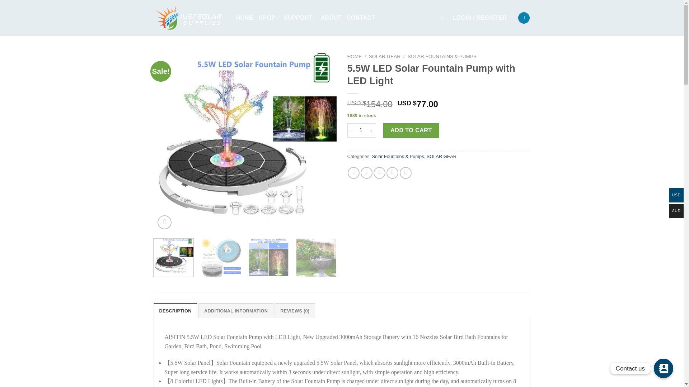  What do you see at coordinates (360, 18) in the screenshot?
I see `CONTACT` at bounding box center [360, 18].